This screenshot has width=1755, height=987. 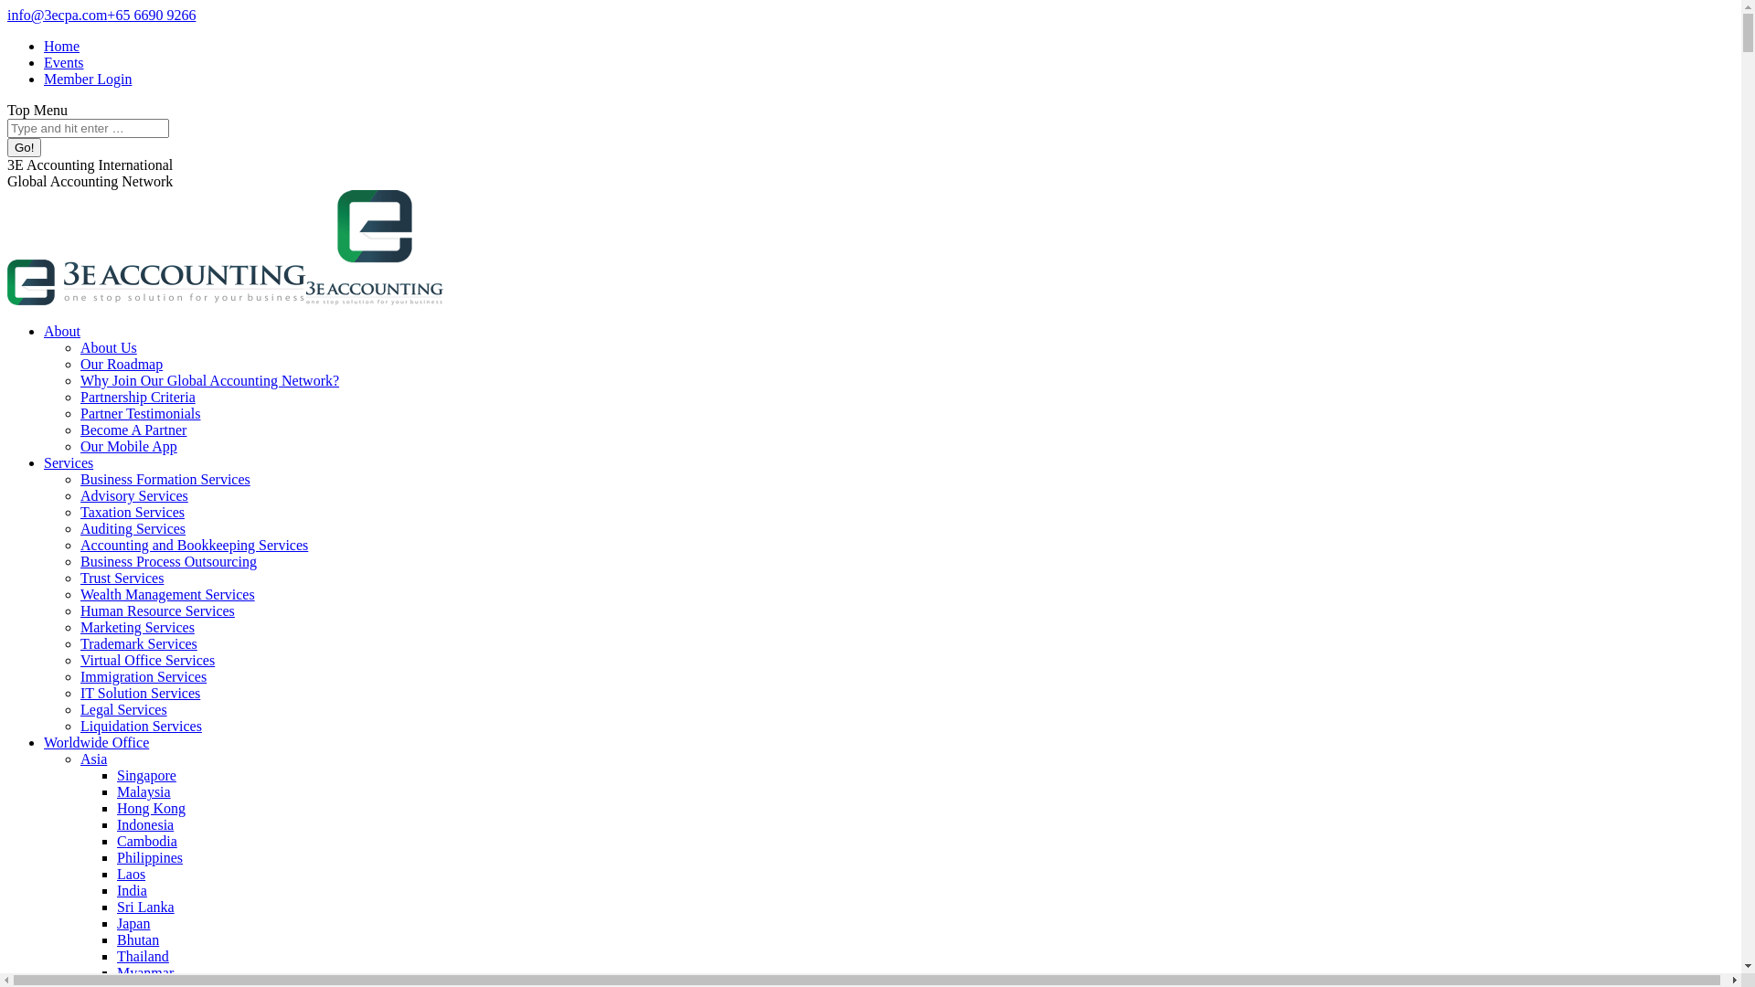 What do you see at coordinates (147, 841) in the screenshot?
I see `Cambodia` at bounding box center [147, 841].